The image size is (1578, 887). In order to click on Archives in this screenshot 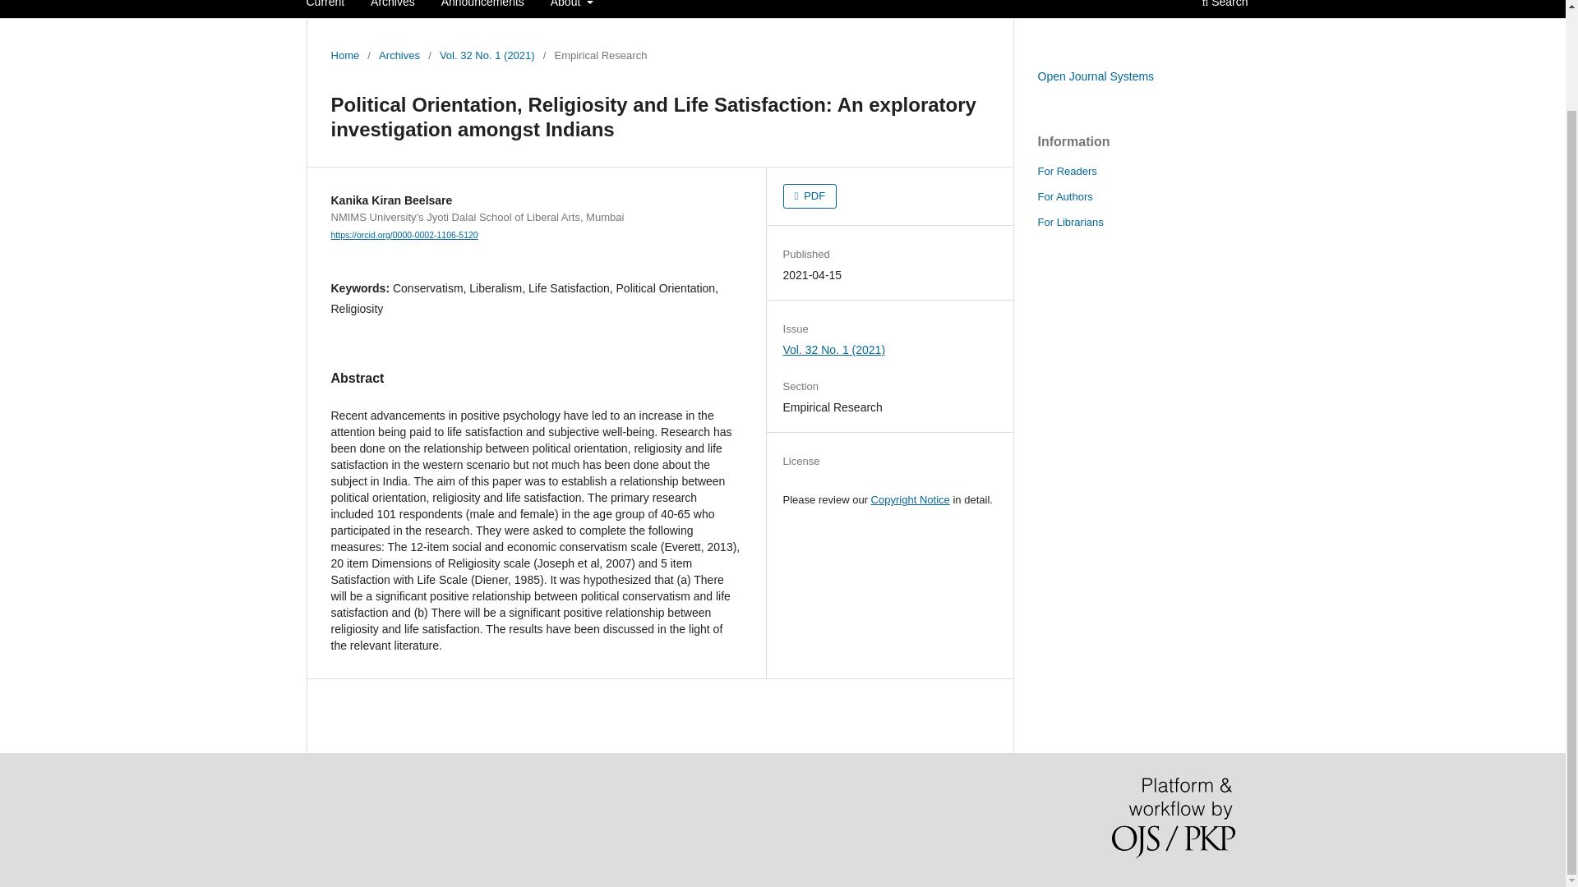, I will do `click(399, 56)`.